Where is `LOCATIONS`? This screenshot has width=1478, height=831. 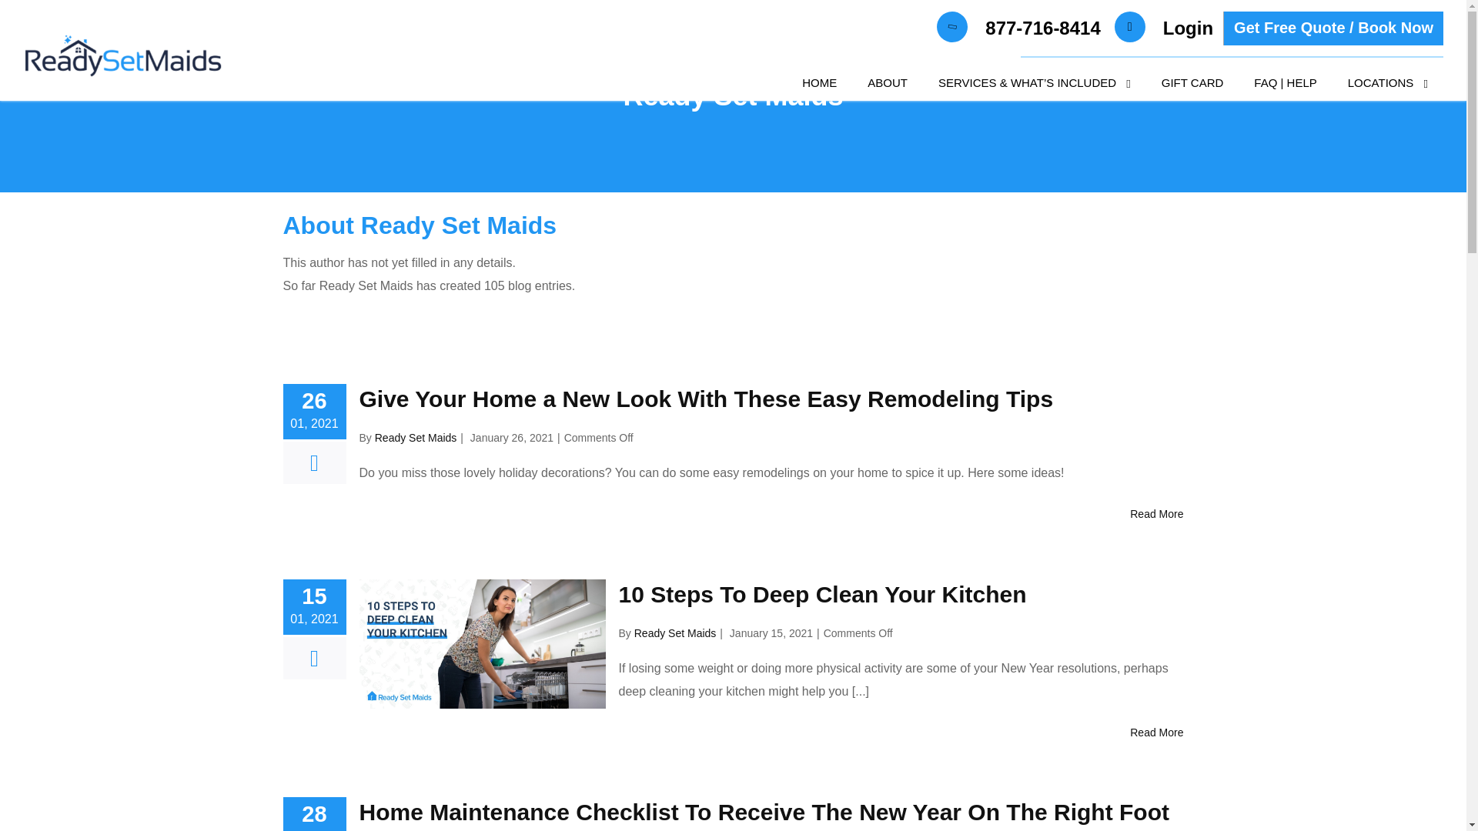 LOCATIONS is located at coordinates (1388, 83).